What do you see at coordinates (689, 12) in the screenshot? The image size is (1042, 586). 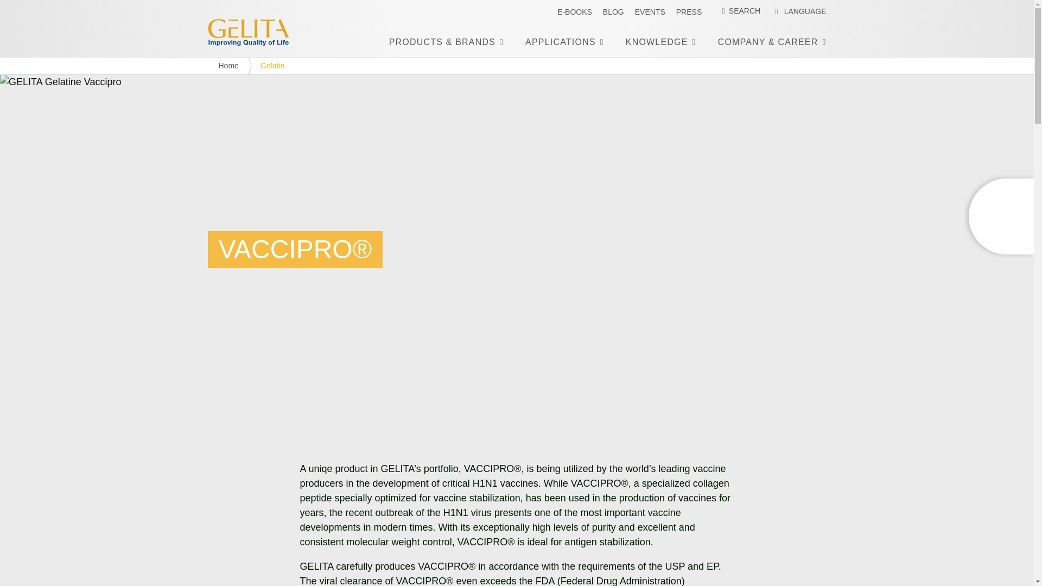 I see `PRESS` at bounding box center [689, 12].